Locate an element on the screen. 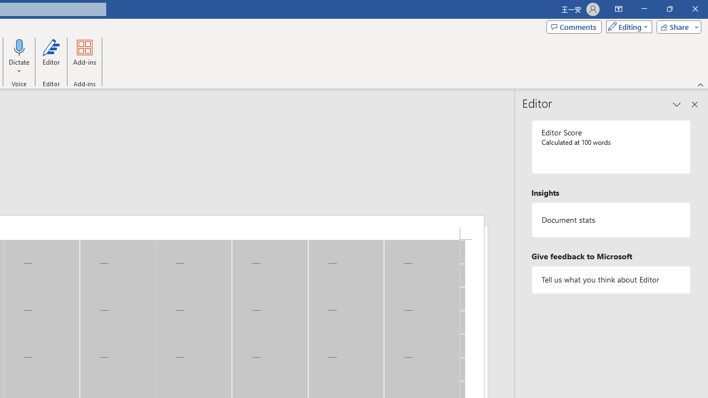 This screenshot has height=398, width=708. Document statistics is located at coordinates (611, 220).